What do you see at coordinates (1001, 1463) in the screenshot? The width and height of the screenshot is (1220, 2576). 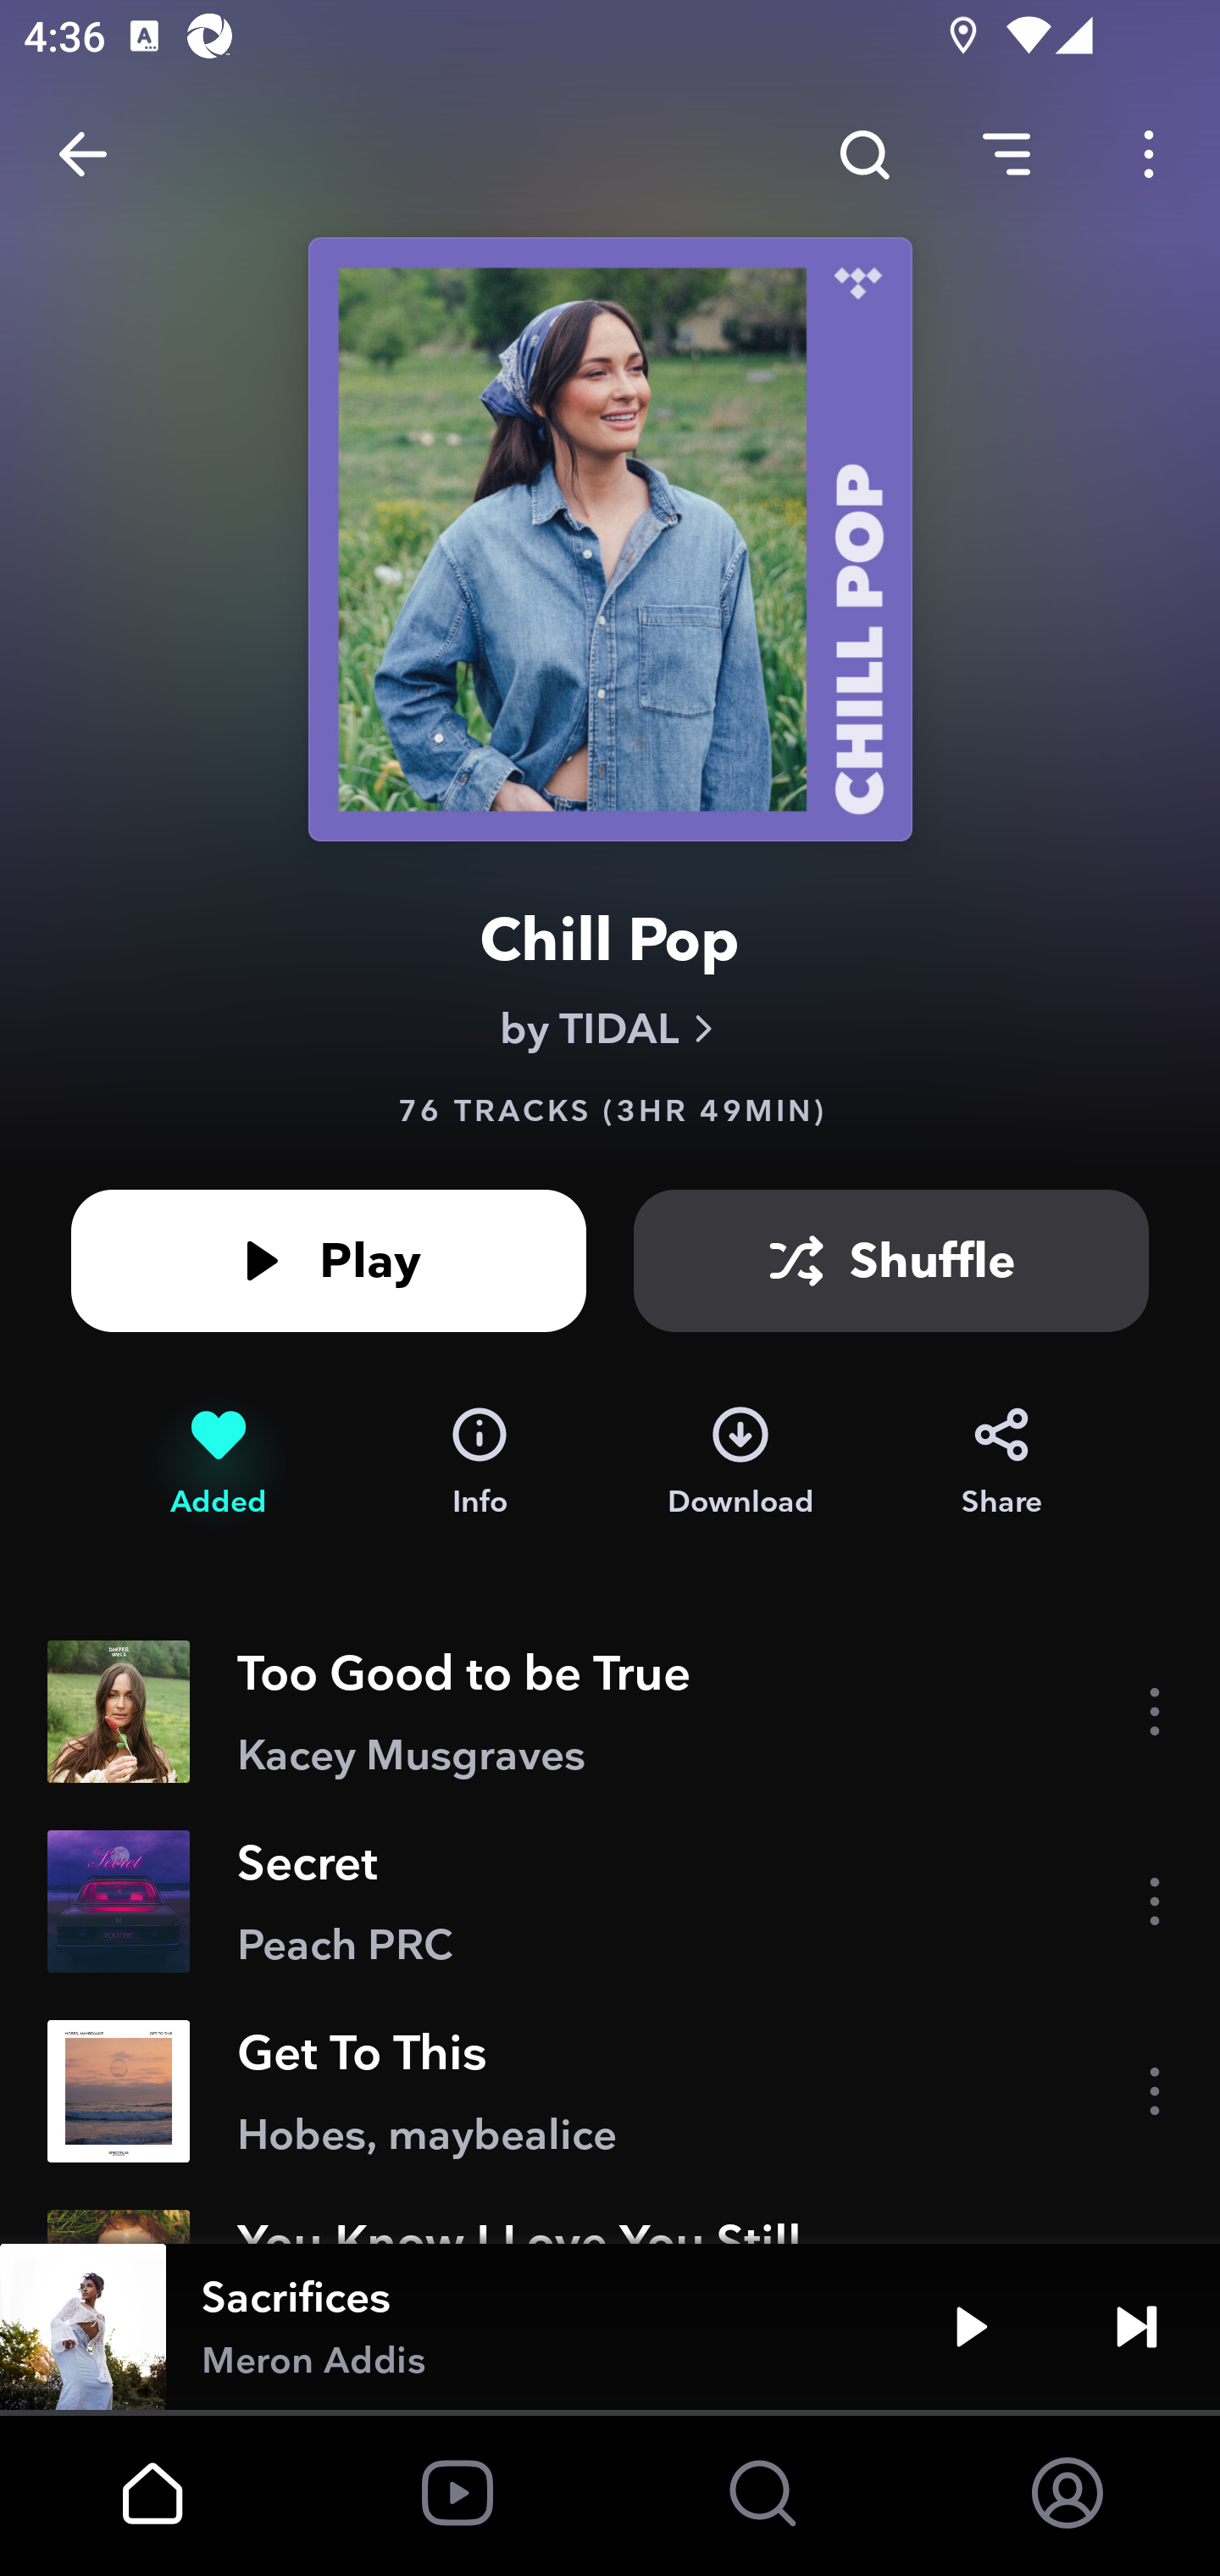 I see `Share` at bounding box center [1001, 1463].